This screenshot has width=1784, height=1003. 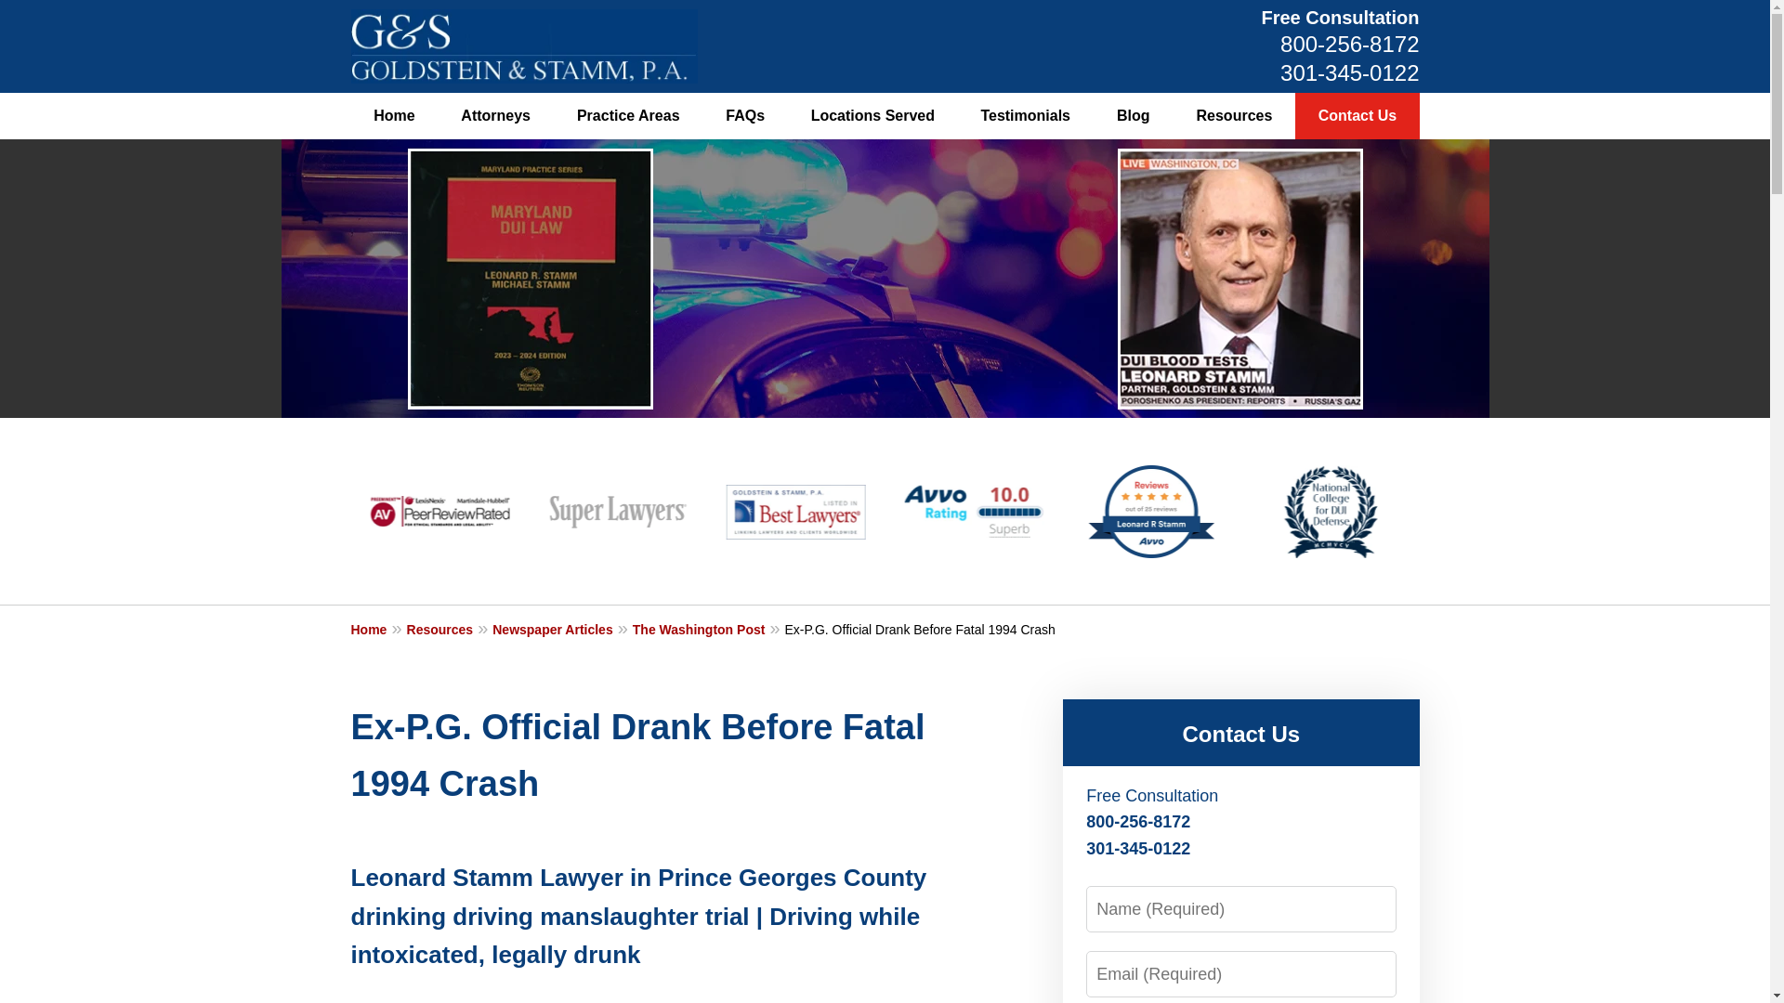 What do you see at coordinates (873, 116) in the screenshot?
I see `Locations Served` at bounding box center [873, 116].